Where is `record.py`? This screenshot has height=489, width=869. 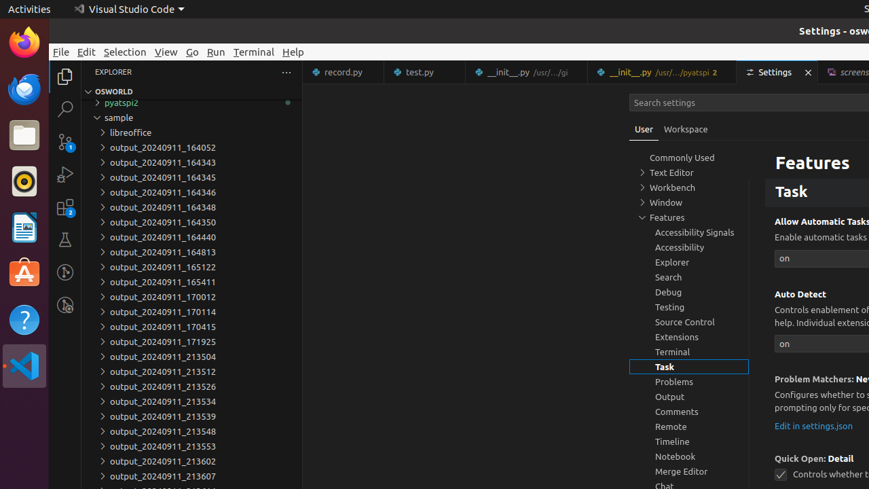
record.py is located at coordinates (344, 72).